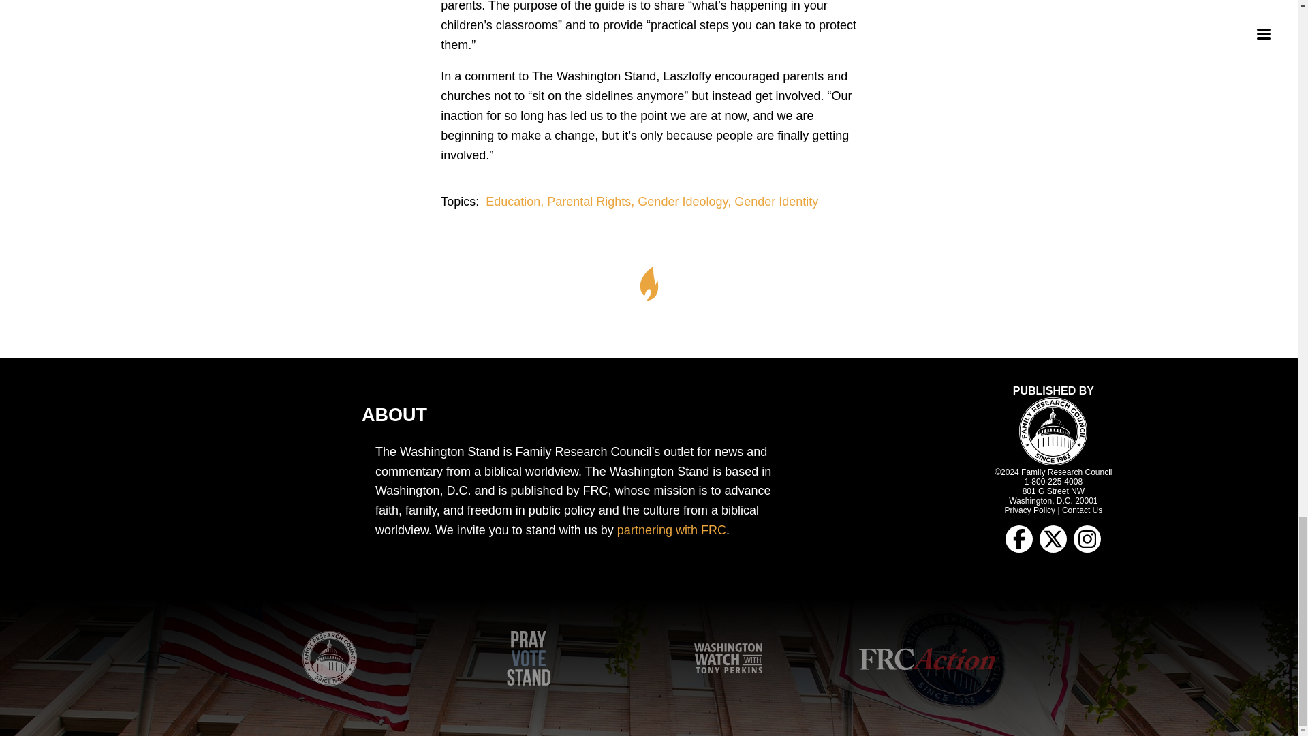 Image resolution: width=1308 pixels, height=736 pixels. Describe the element at coordinates (516, 202) in the screenshot. I see `Education,` at that location.